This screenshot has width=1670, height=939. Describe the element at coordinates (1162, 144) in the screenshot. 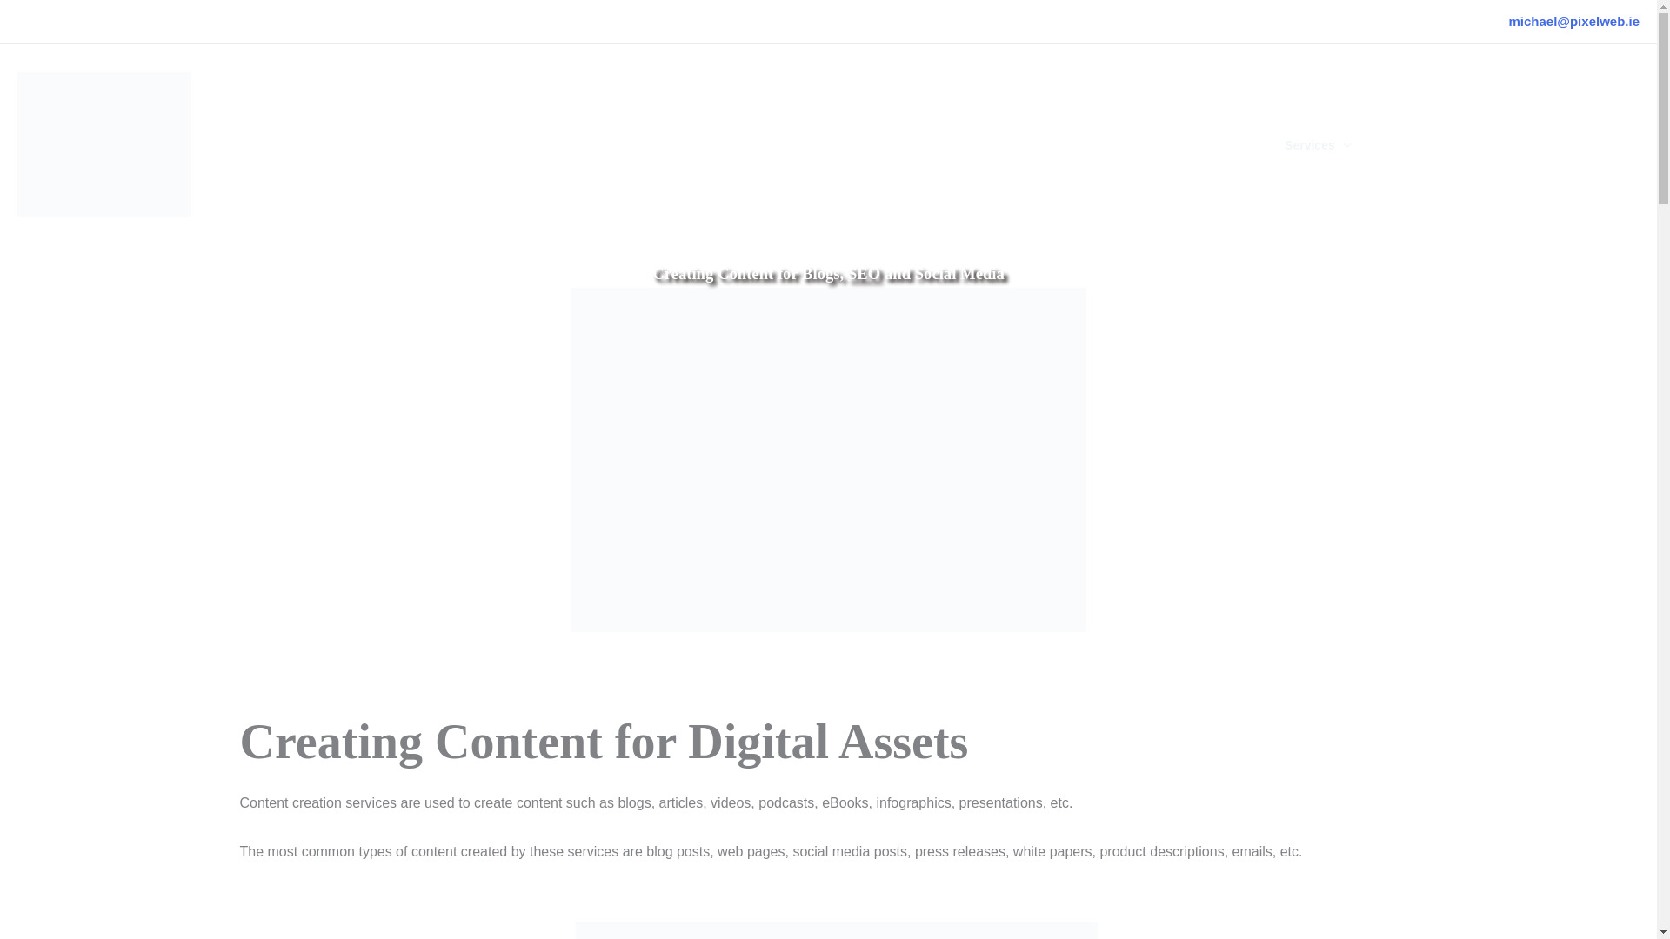

I see `Home` at that location.